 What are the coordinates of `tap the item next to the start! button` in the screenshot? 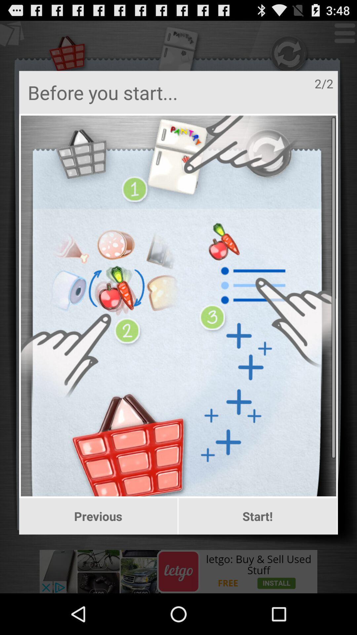 It's located at (98, 516).